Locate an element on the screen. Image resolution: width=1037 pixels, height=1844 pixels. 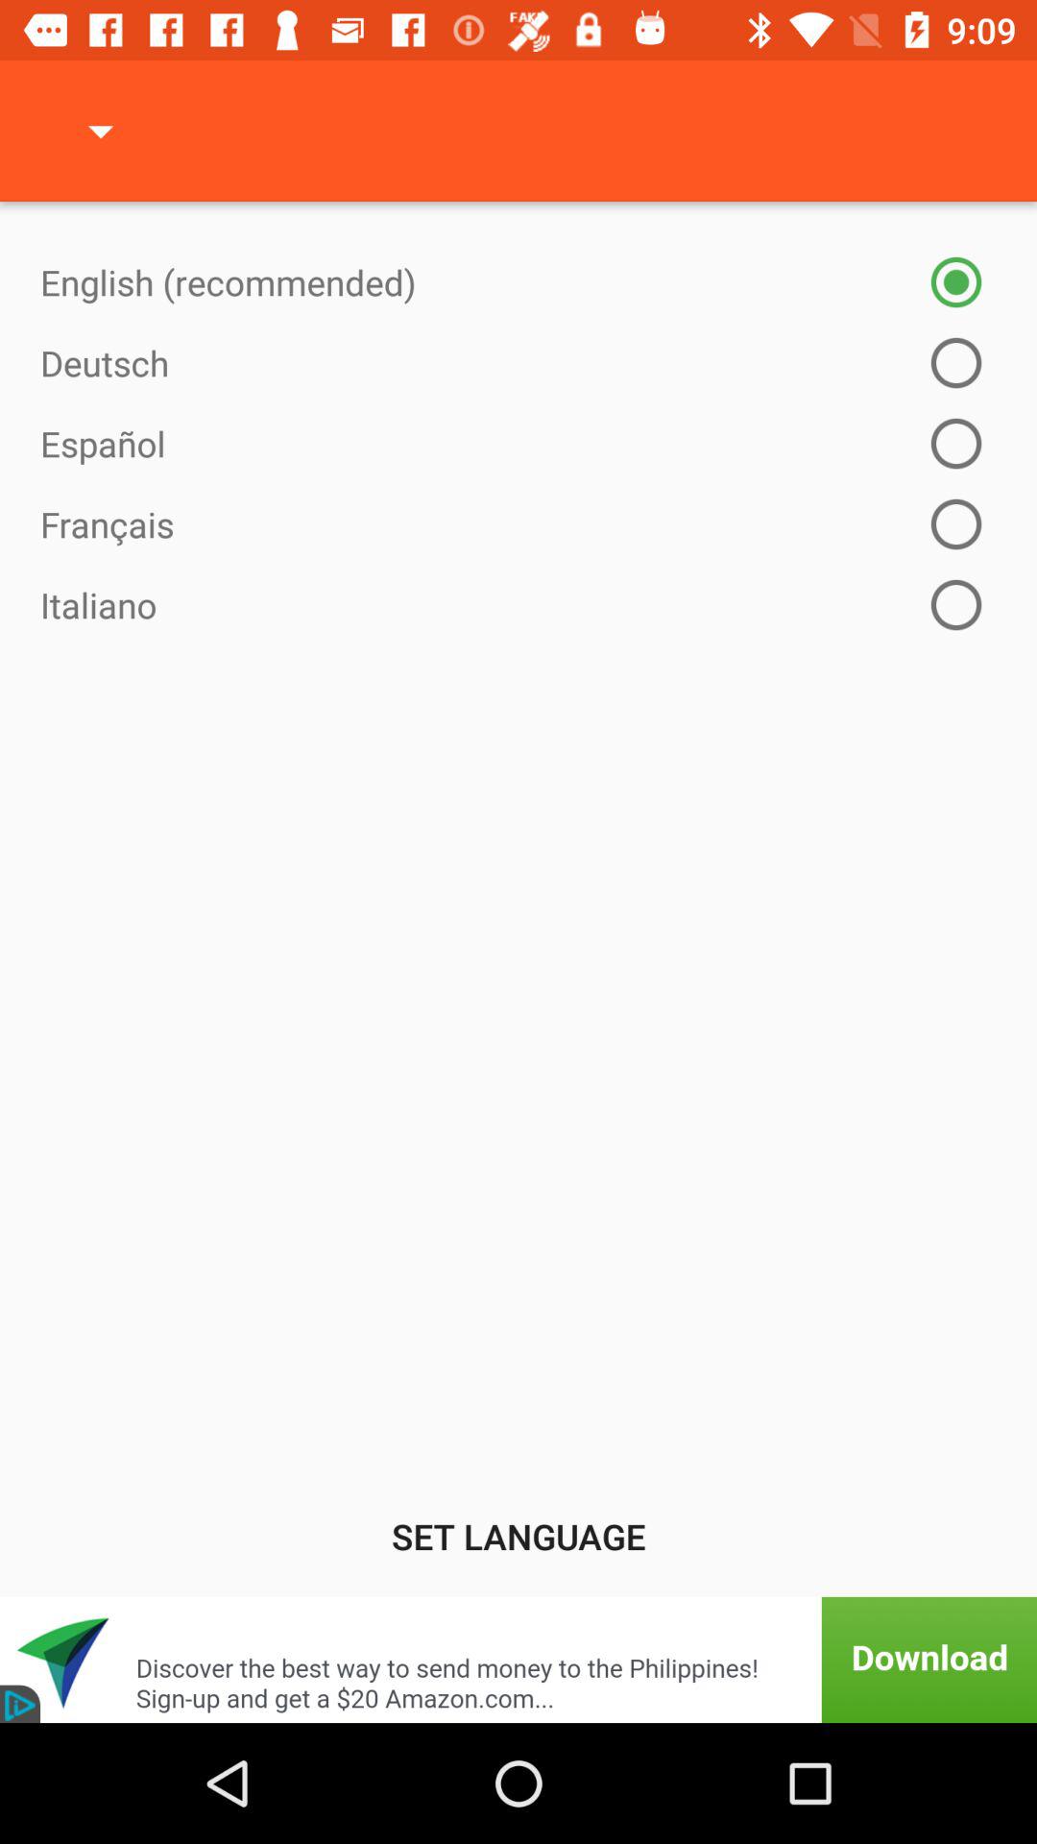
turn on icon below set language item is located at coordinates (518, 1660).